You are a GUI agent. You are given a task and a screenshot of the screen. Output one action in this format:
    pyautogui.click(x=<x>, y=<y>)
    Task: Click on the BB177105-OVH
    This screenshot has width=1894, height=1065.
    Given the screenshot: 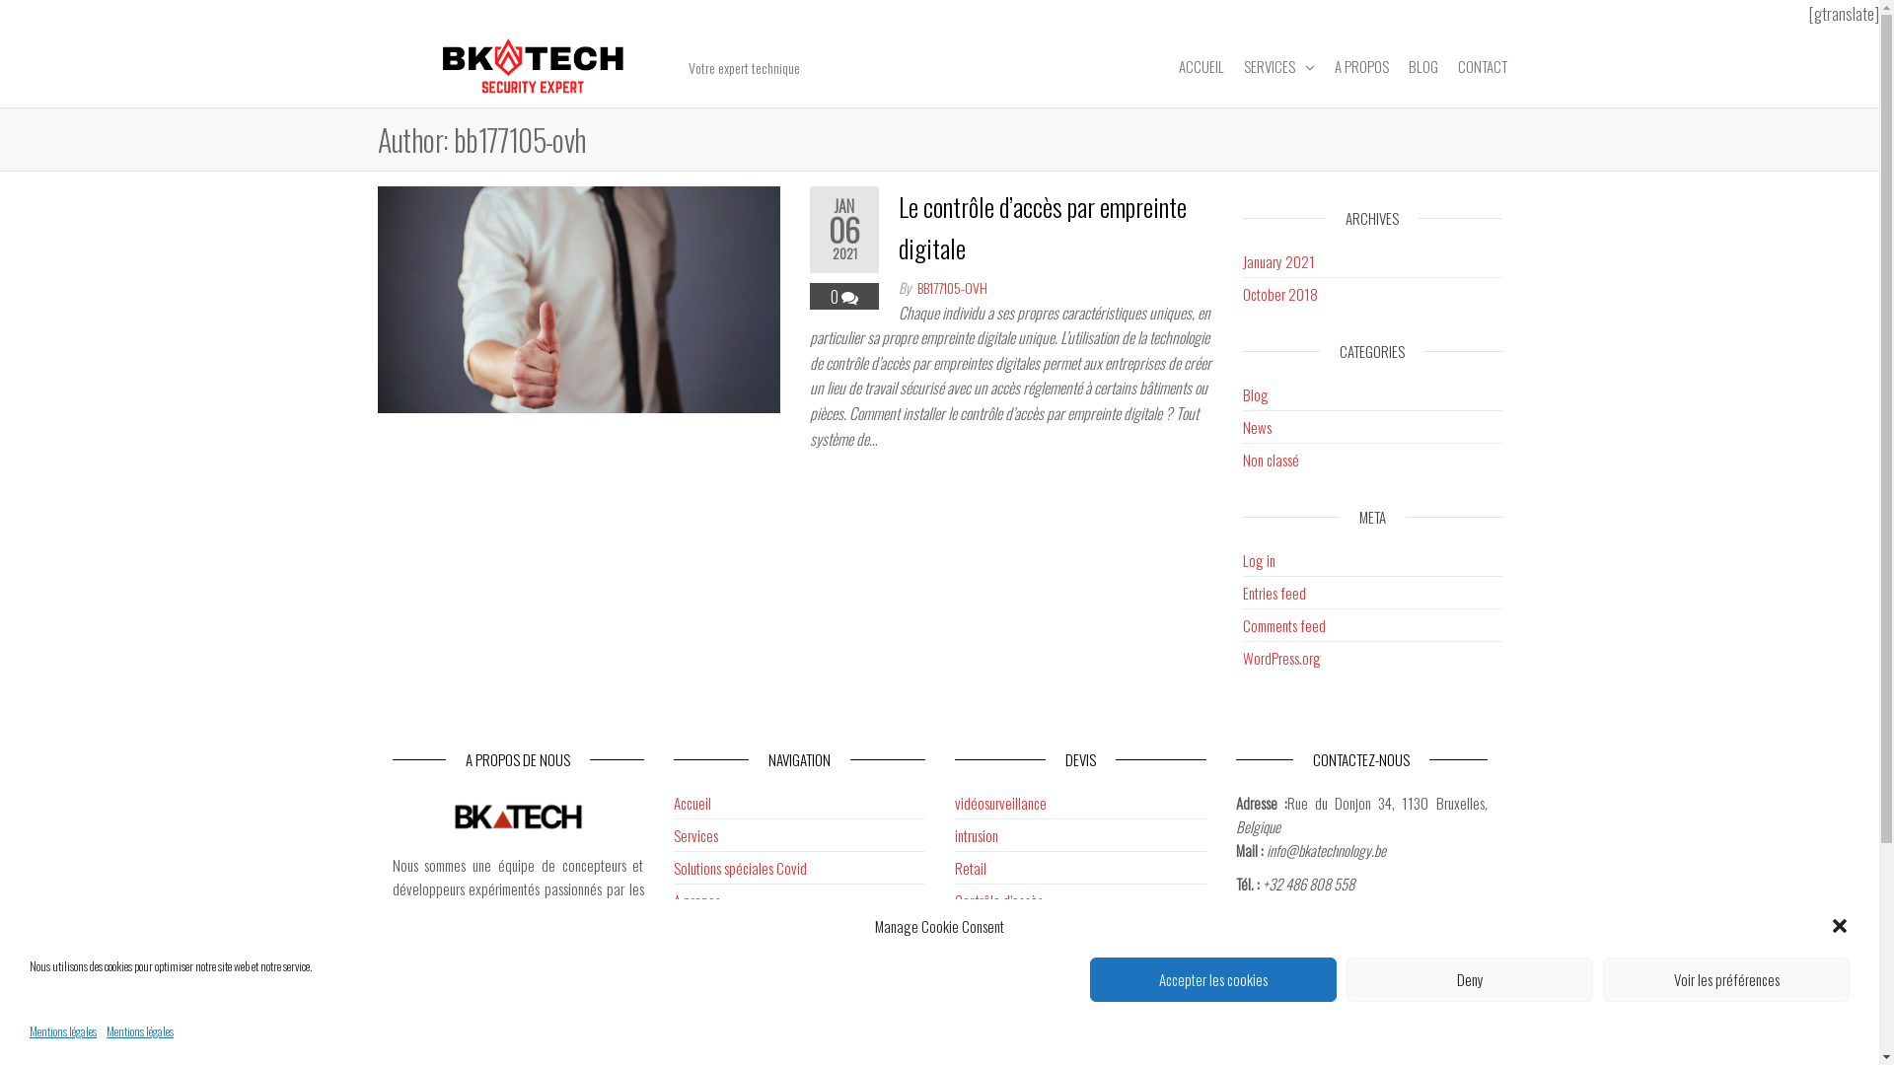 What is the action you would take?
    pyautogui.click(x=953, y=288)
    